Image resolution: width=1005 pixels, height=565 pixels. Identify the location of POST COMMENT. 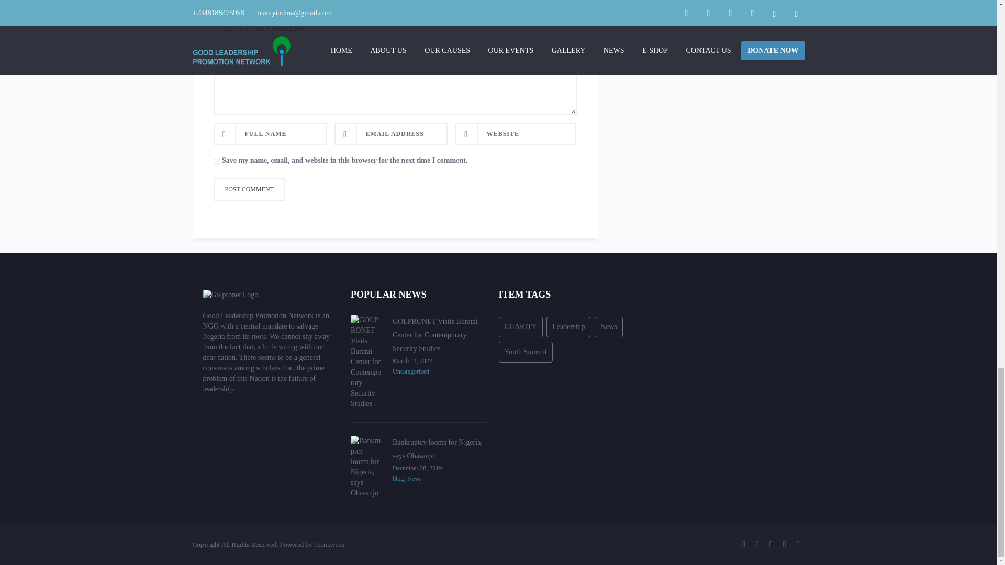
(249, 189).